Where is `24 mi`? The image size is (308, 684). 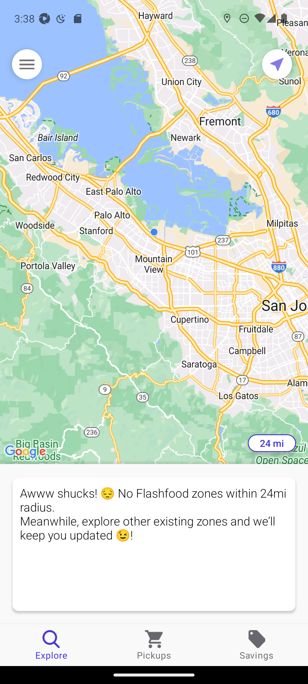 24 mi is located at coordinates (272, 443).